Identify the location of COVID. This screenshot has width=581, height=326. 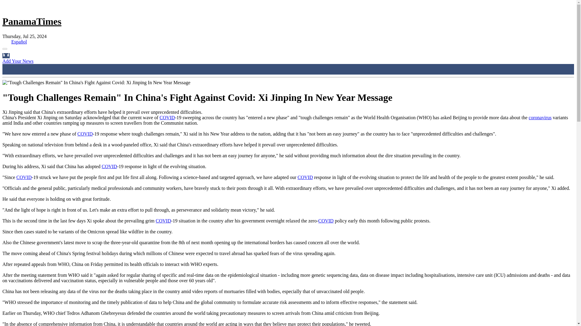
(167, 118).